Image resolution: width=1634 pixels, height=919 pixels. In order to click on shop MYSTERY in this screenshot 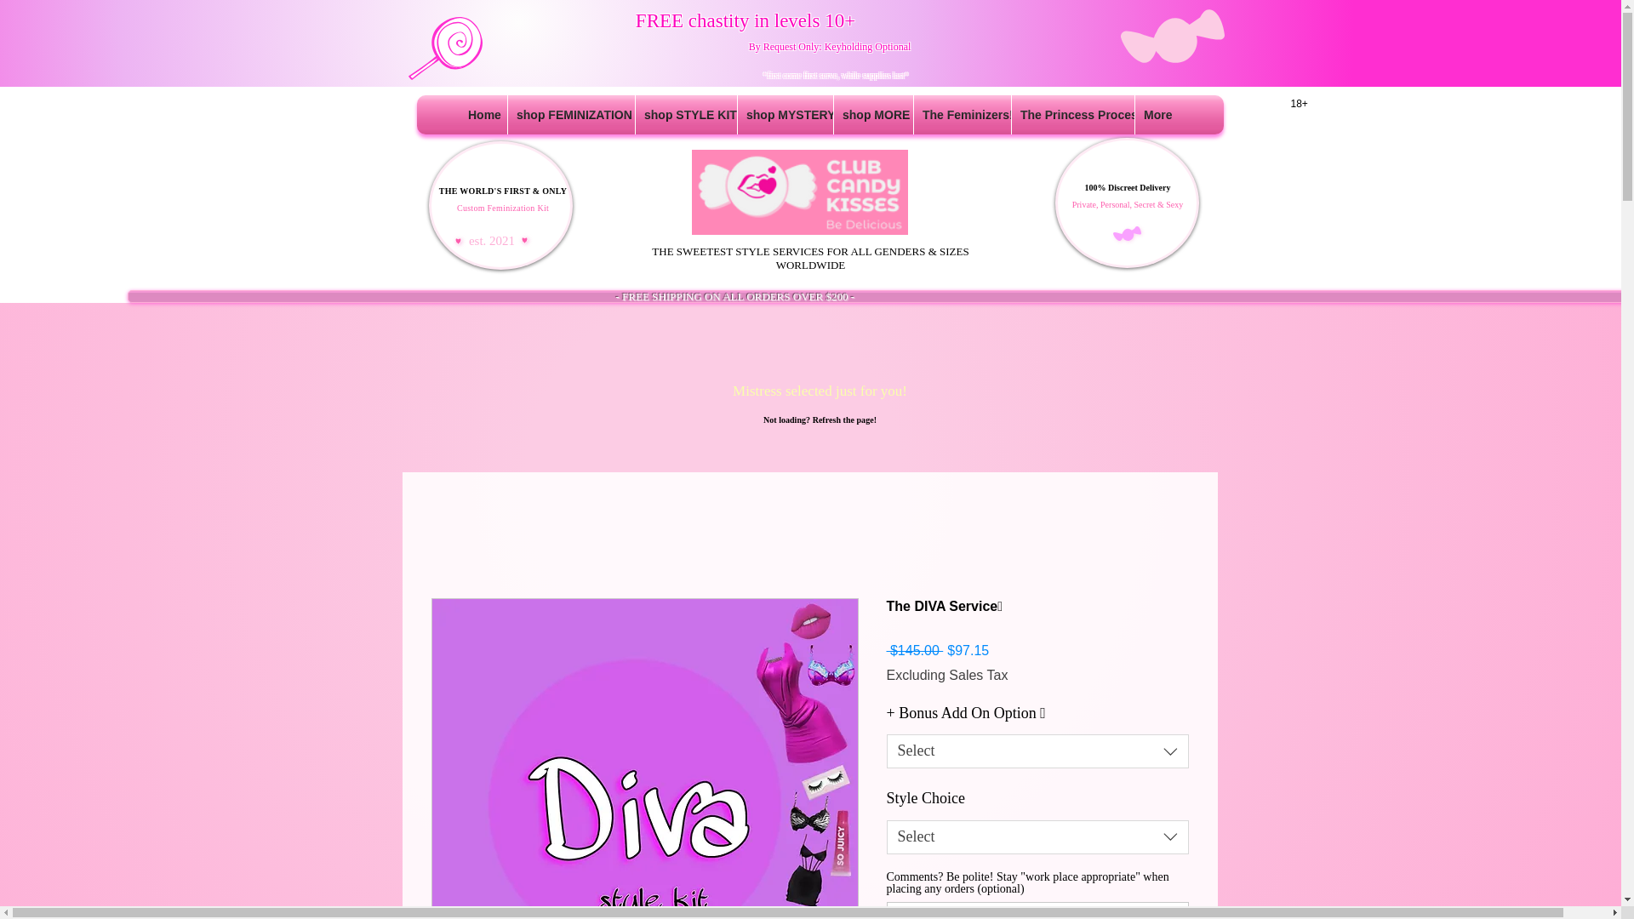, I will do `click(786, 114)`.